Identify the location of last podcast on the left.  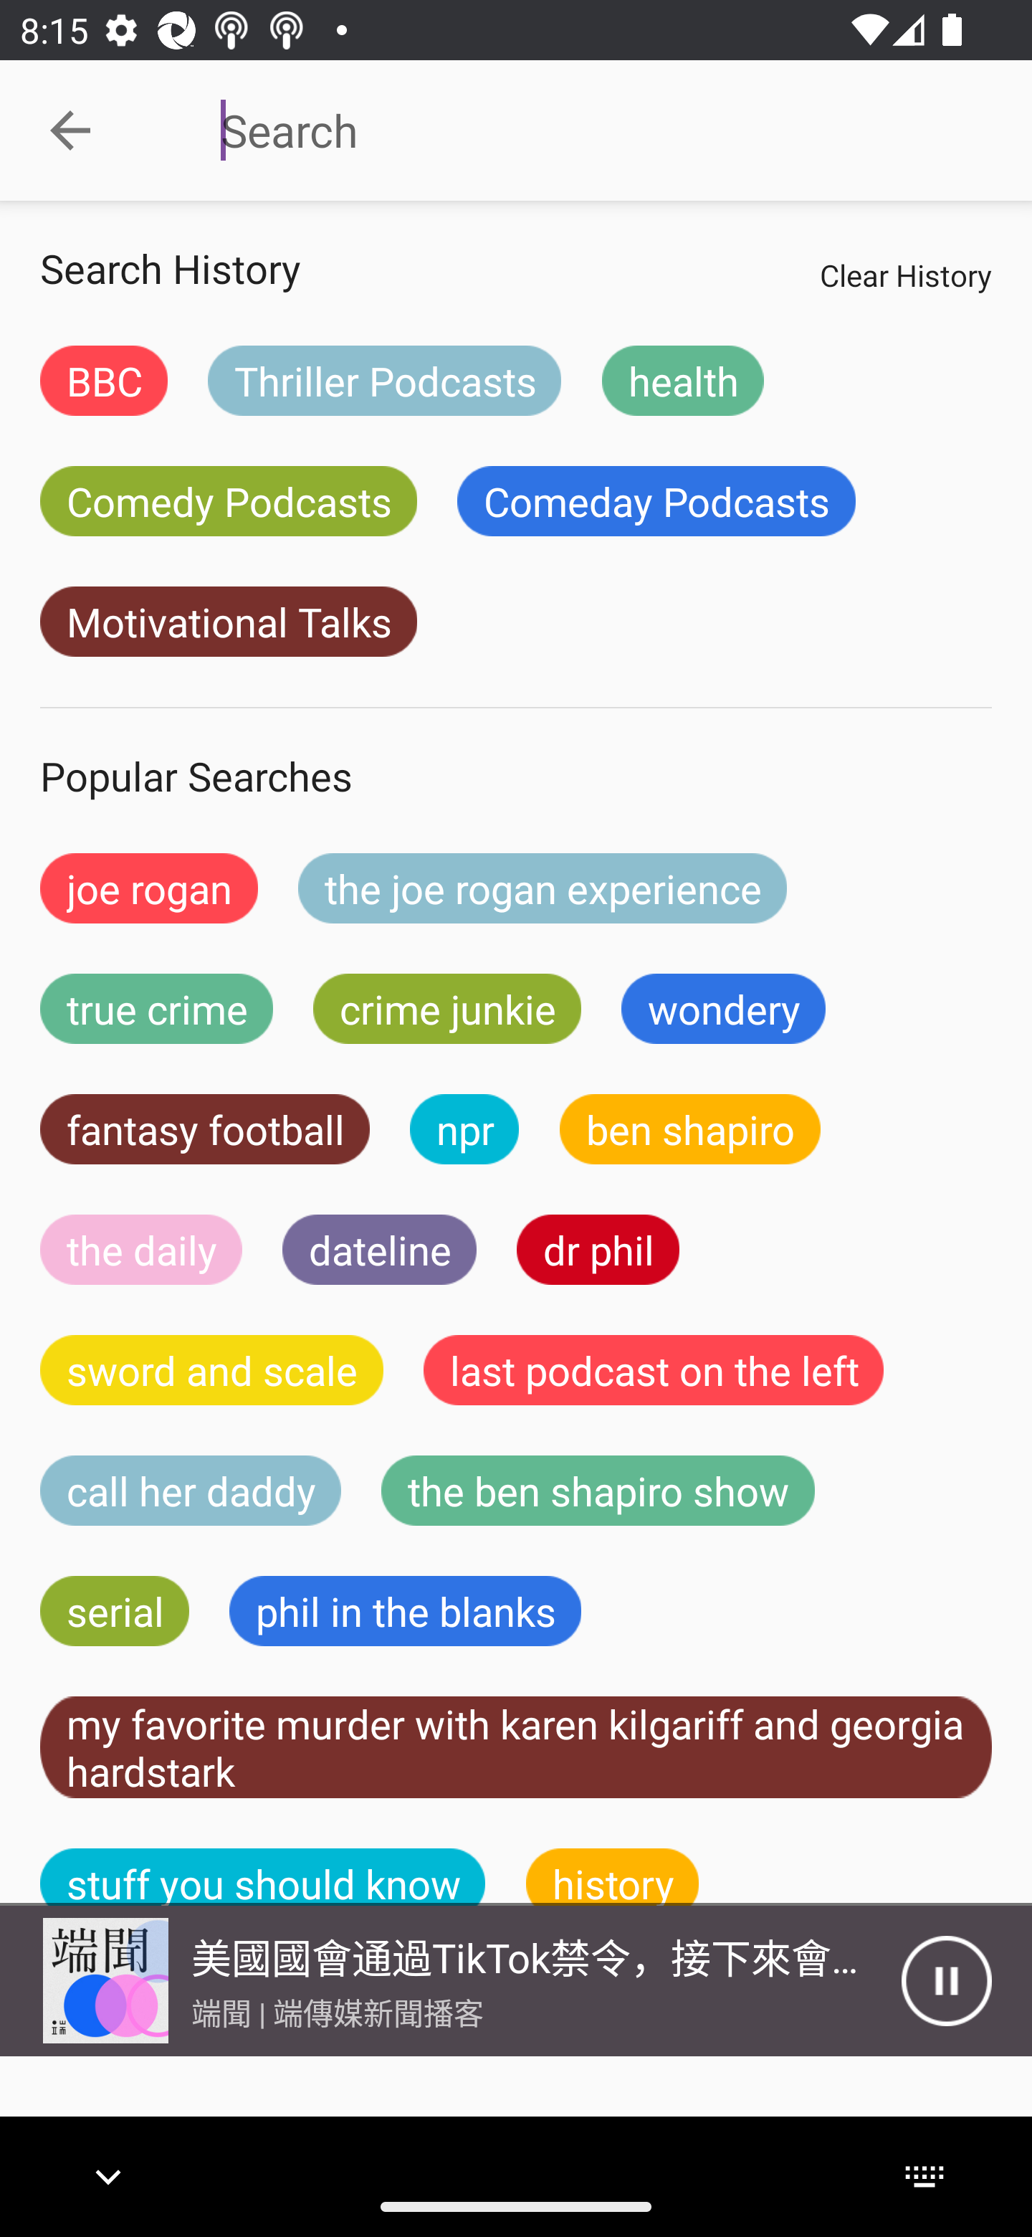
(654, 1369).